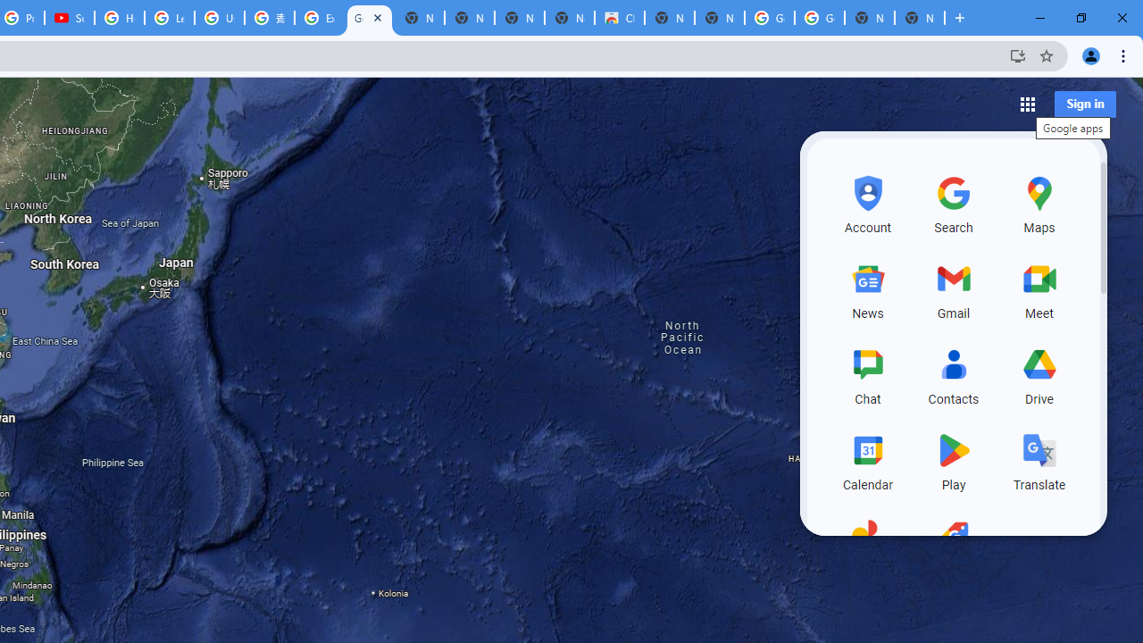 The image size is (1143, 643). I want to click on Explore new street-level details - Google Maps Help, so click(320, 18).